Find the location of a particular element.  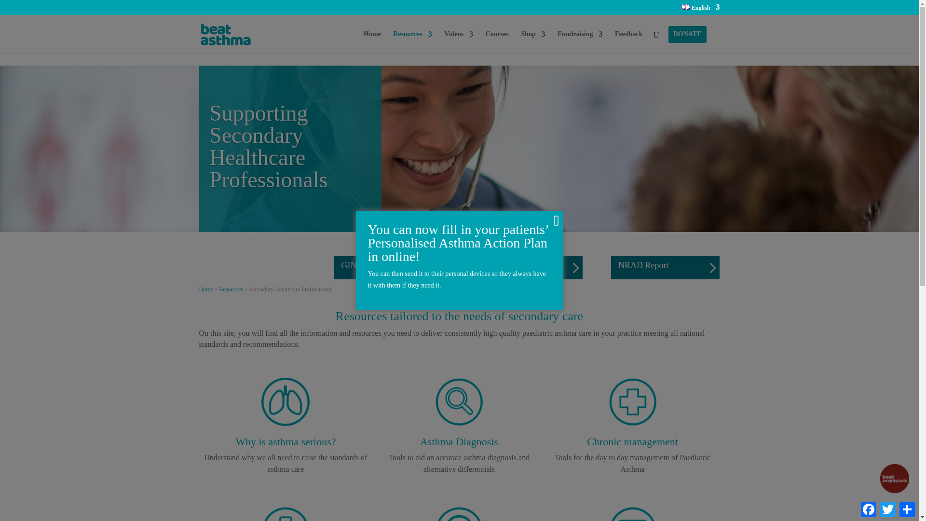

Fundraising is located at coordinates (580, 42).